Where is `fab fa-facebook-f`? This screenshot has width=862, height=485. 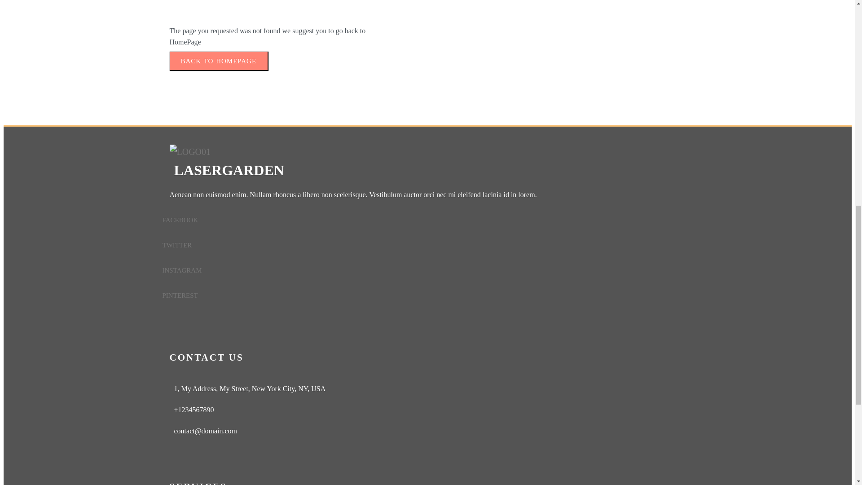
fab fa-facebook-f is located at coordinates (422, 220).